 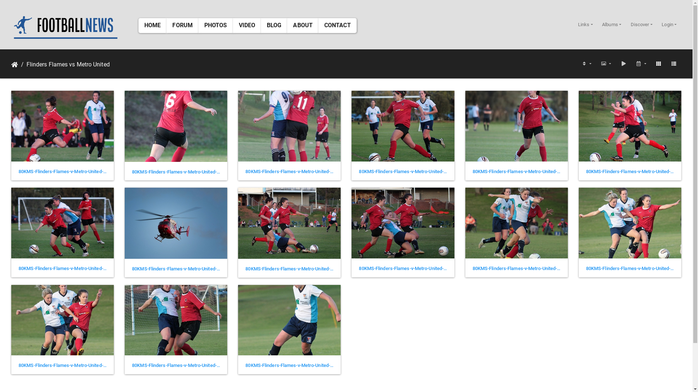 What do you see at coordinates (303, 25) in the screenshot?
I see `ABOUT` at bounding box center [303, 25].